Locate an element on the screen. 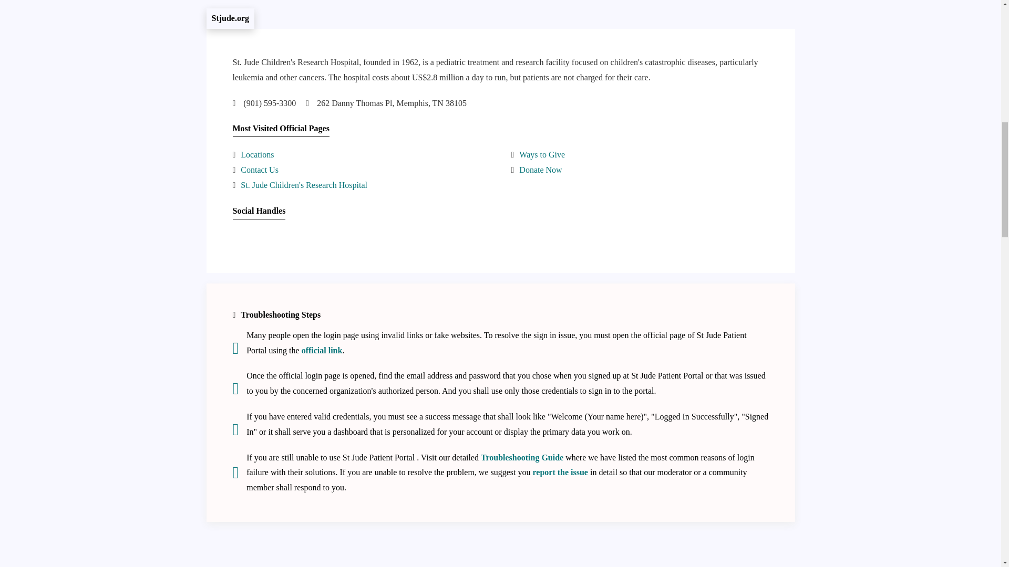 Image resolution: width=1009 pixels, height=567 pixels. Contact Us is located at coordinates (260, 170).